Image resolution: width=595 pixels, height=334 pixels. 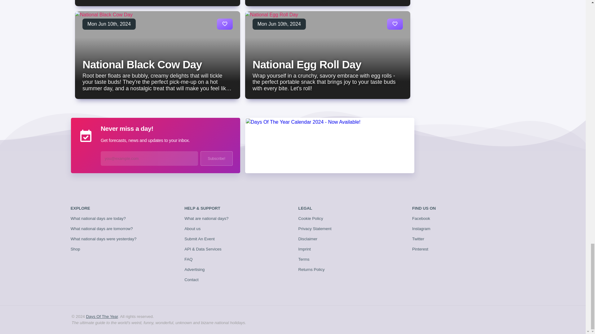 I want to click on Pinterest, so click(x=420, y=249).